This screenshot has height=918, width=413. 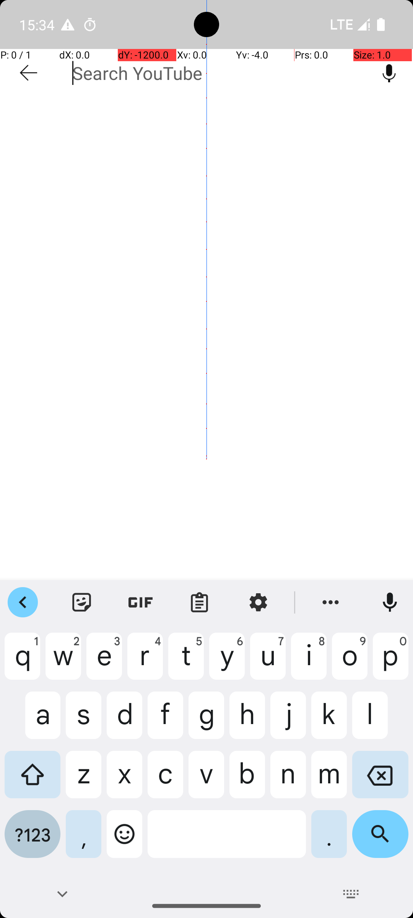 I want to click on h, so click(x=247, y=721).